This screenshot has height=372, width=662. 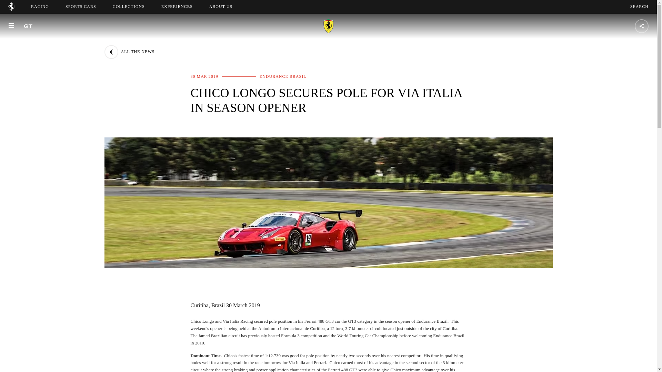 I want to click on ABOUT US, so click(x=11, y=9).